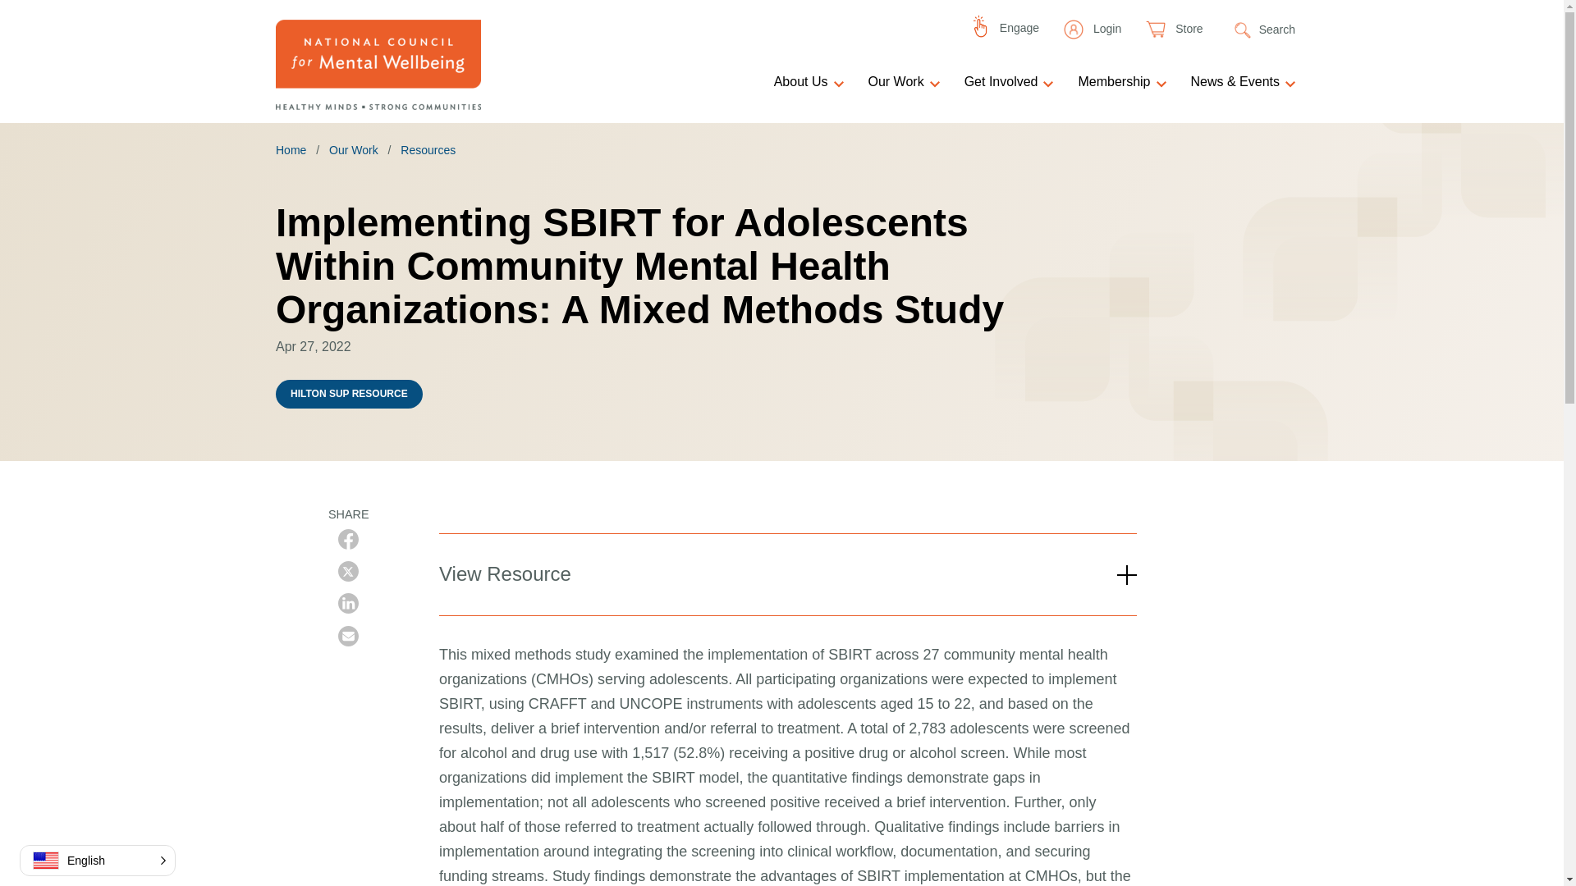  What do you see at coordinates (906, 82) in the screenshot?
I see `Our Work` at bounding box center [906, 82].